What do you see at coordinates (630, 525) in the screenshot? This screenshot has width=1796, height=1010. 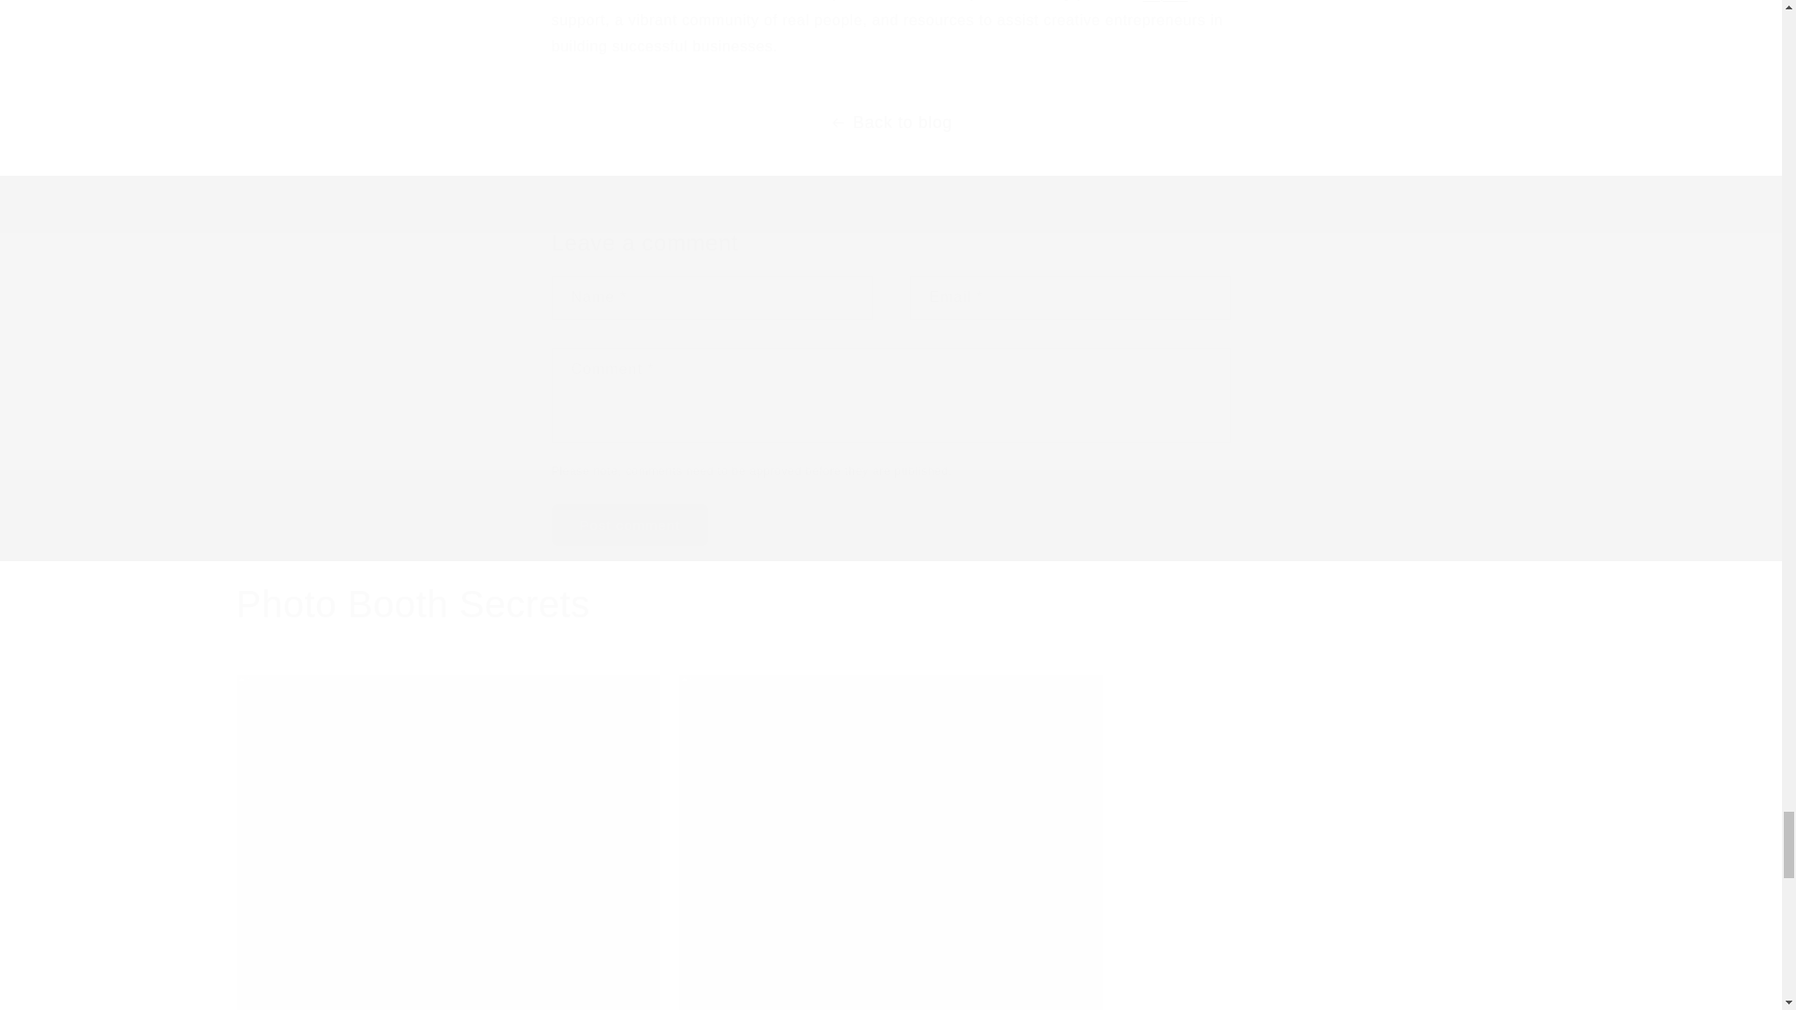 I see `Post comment` at bounding box center [630, 525].